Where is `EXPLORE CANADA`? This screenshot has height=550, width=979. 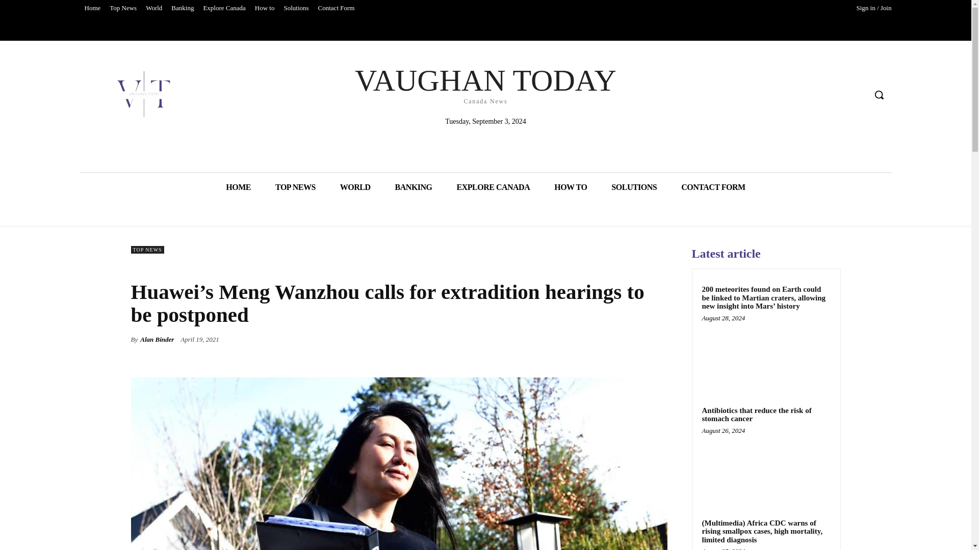
EXPLORE CANADA is located at coordinates (493, 187).